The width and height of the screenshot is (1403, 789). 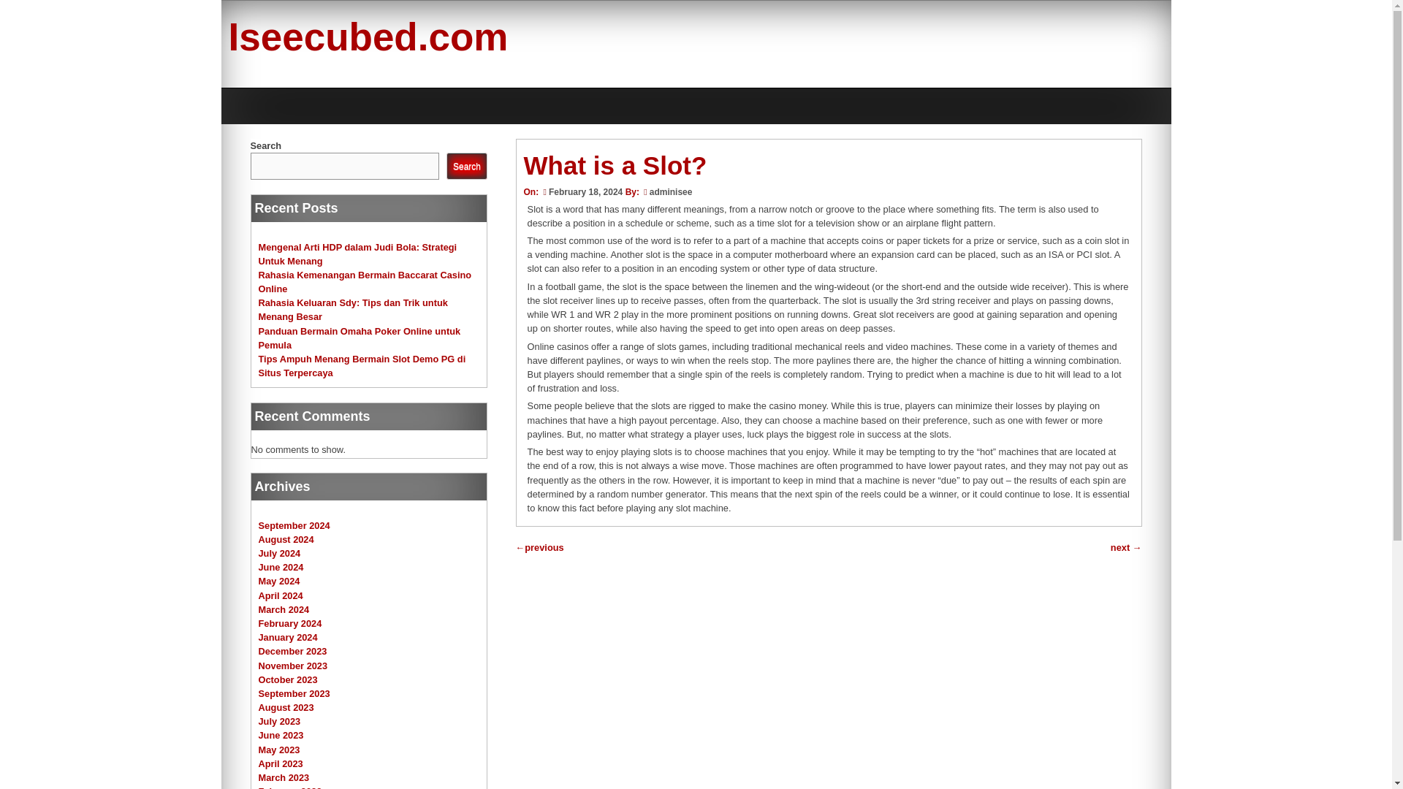 What do you see at coordinates (286, 707) in the screenshot?
I see `August 2023` at bounding box center [286, 707].